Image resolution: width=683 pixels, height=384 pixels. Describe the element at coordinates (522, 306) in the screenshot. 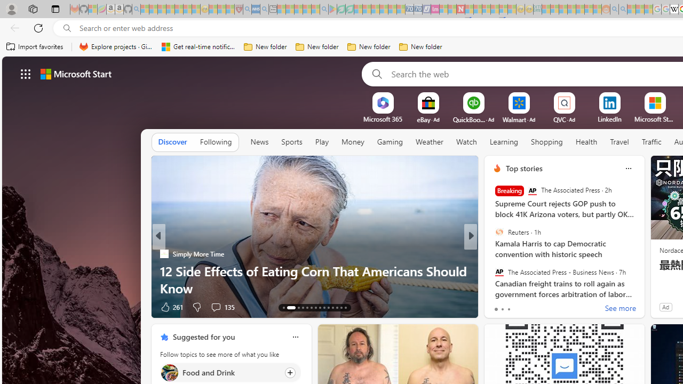

I see `Dislike` at that location.